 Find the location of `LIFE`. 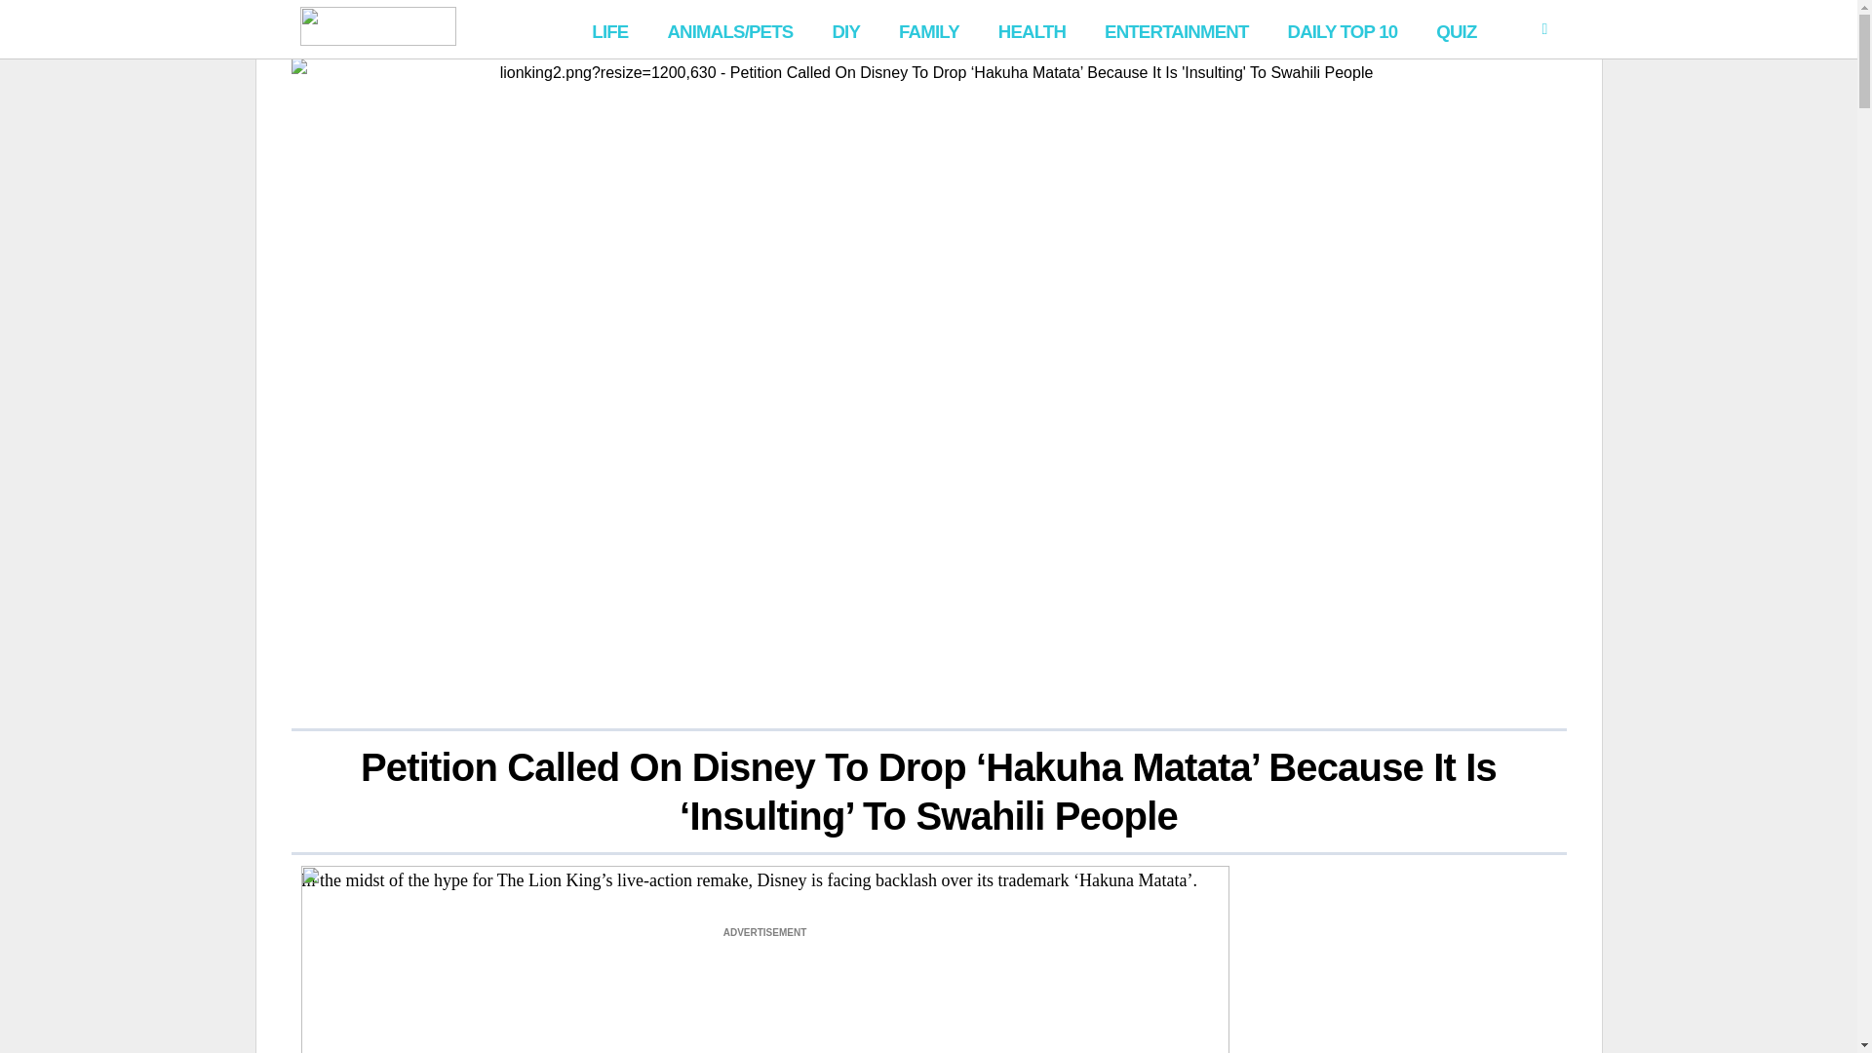

LIFE is located at coordinates (610, 29).